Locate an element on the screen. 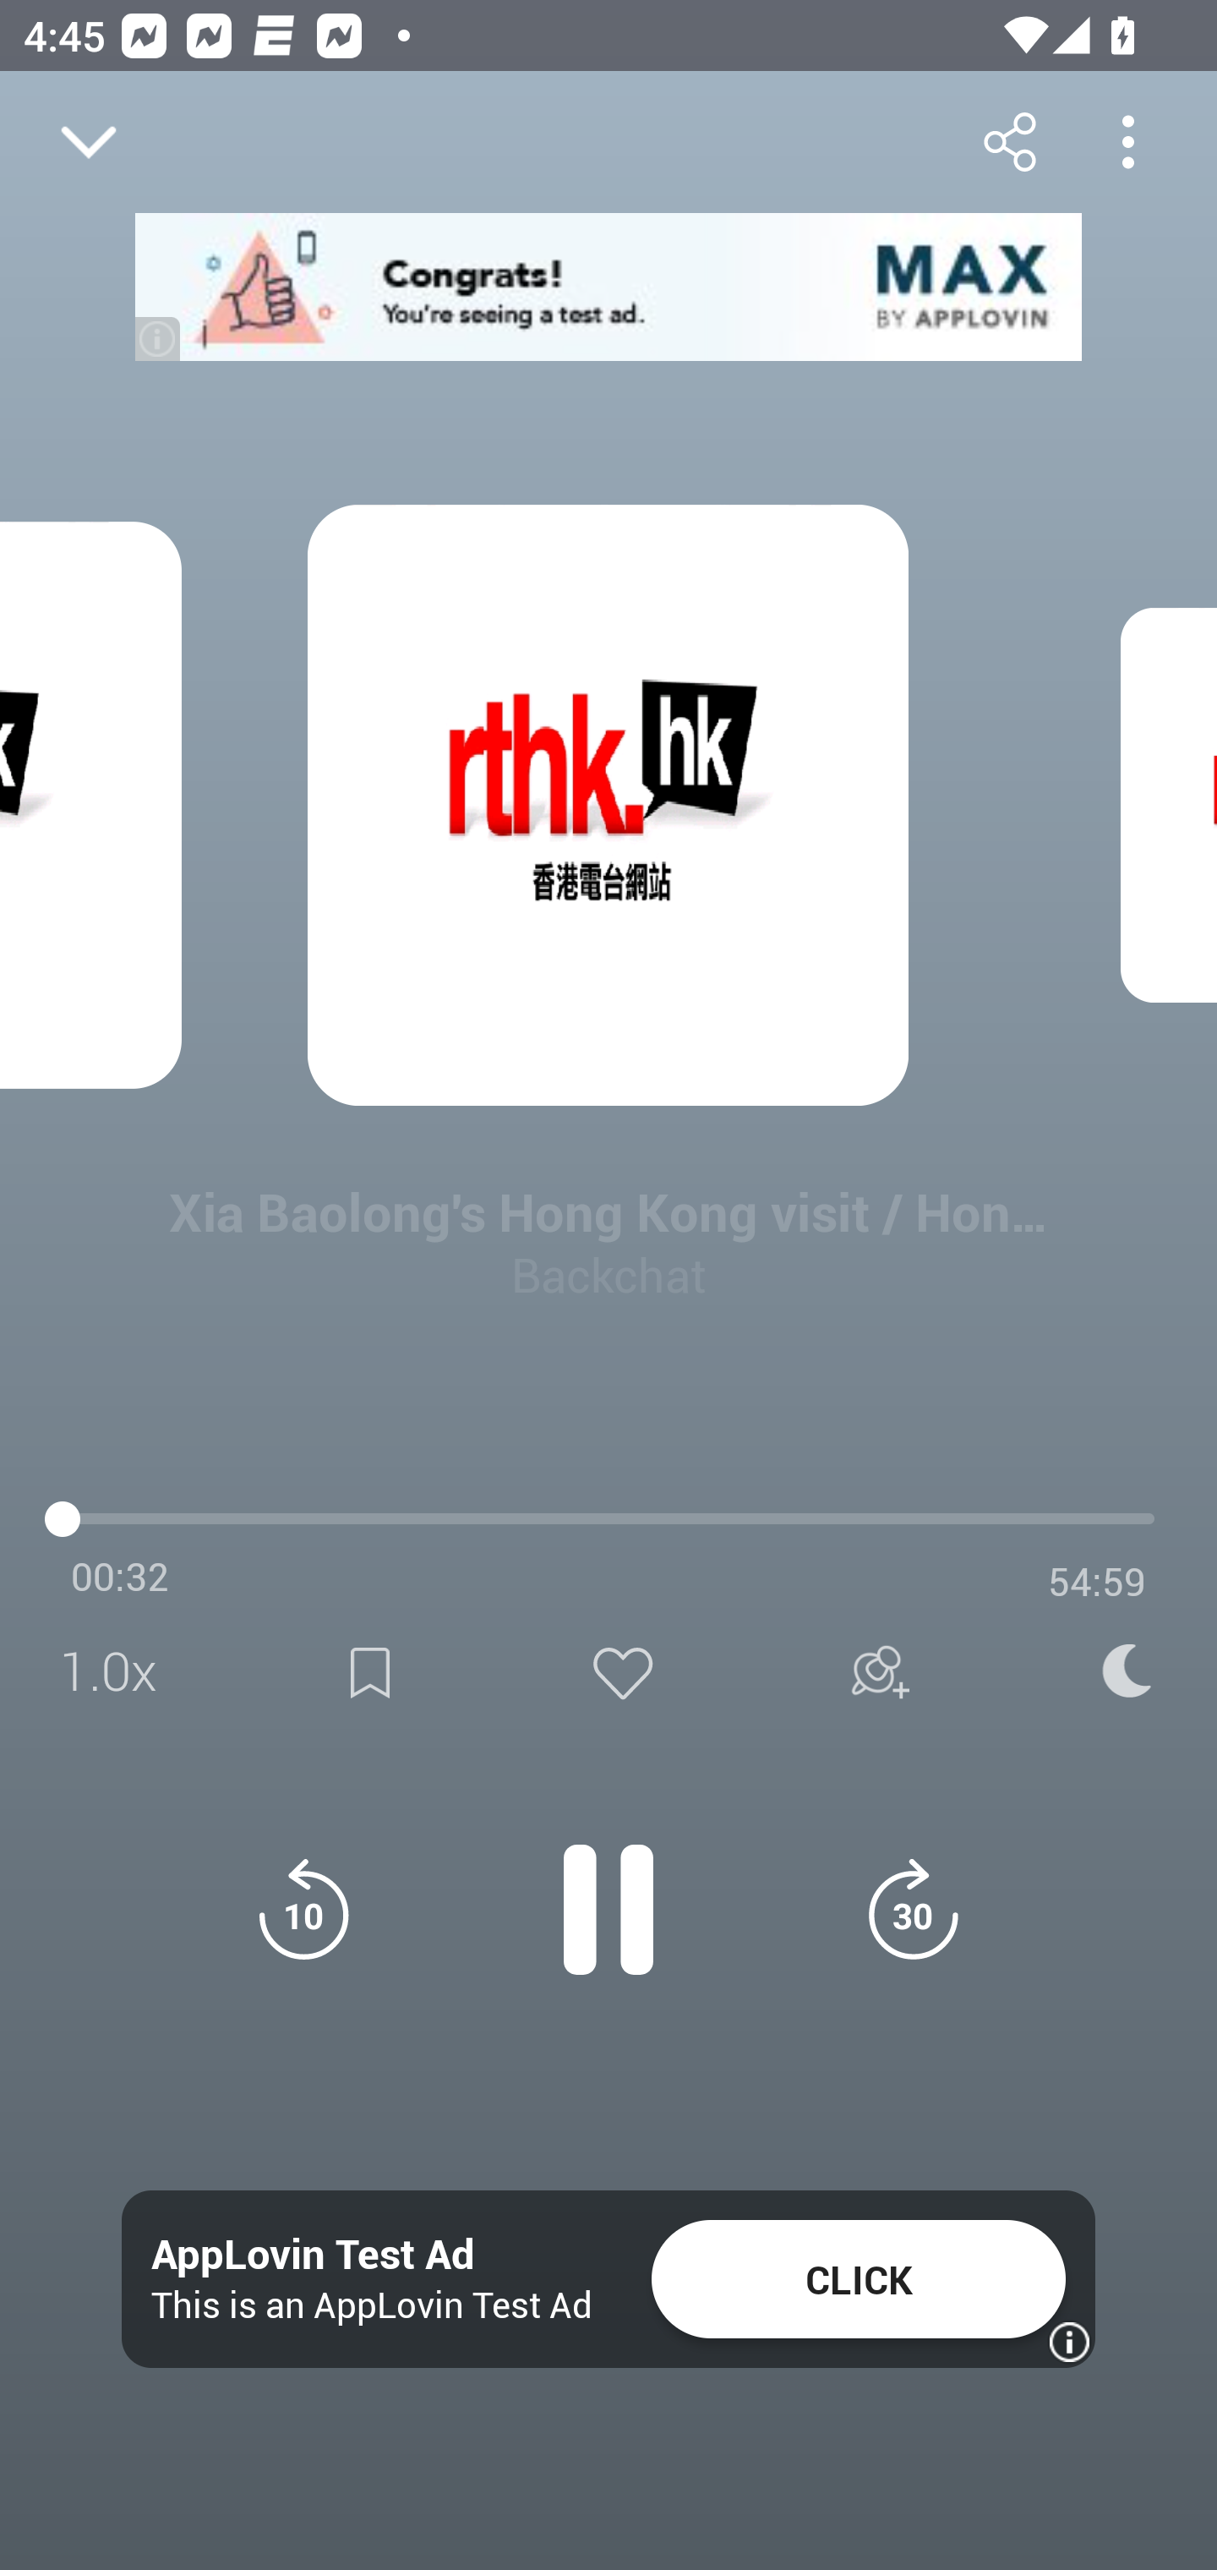 The width and height of the screenshot is (1217, 2570). Pause button is located at coordinates (608, 1891).